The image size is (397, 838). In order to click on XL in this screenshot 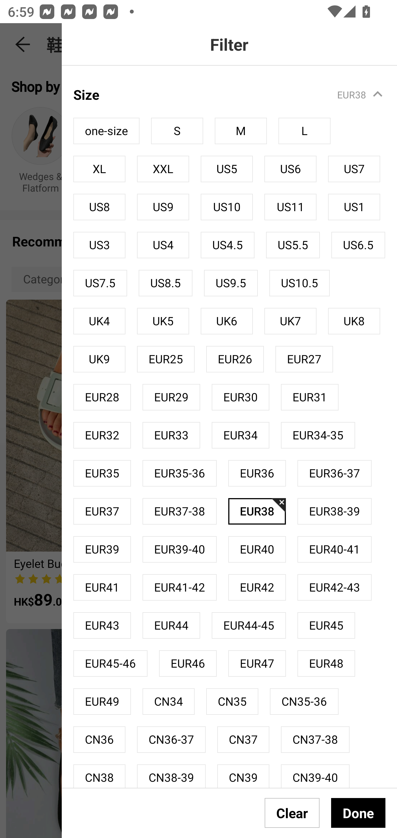, I will do `click(99, 169)`.